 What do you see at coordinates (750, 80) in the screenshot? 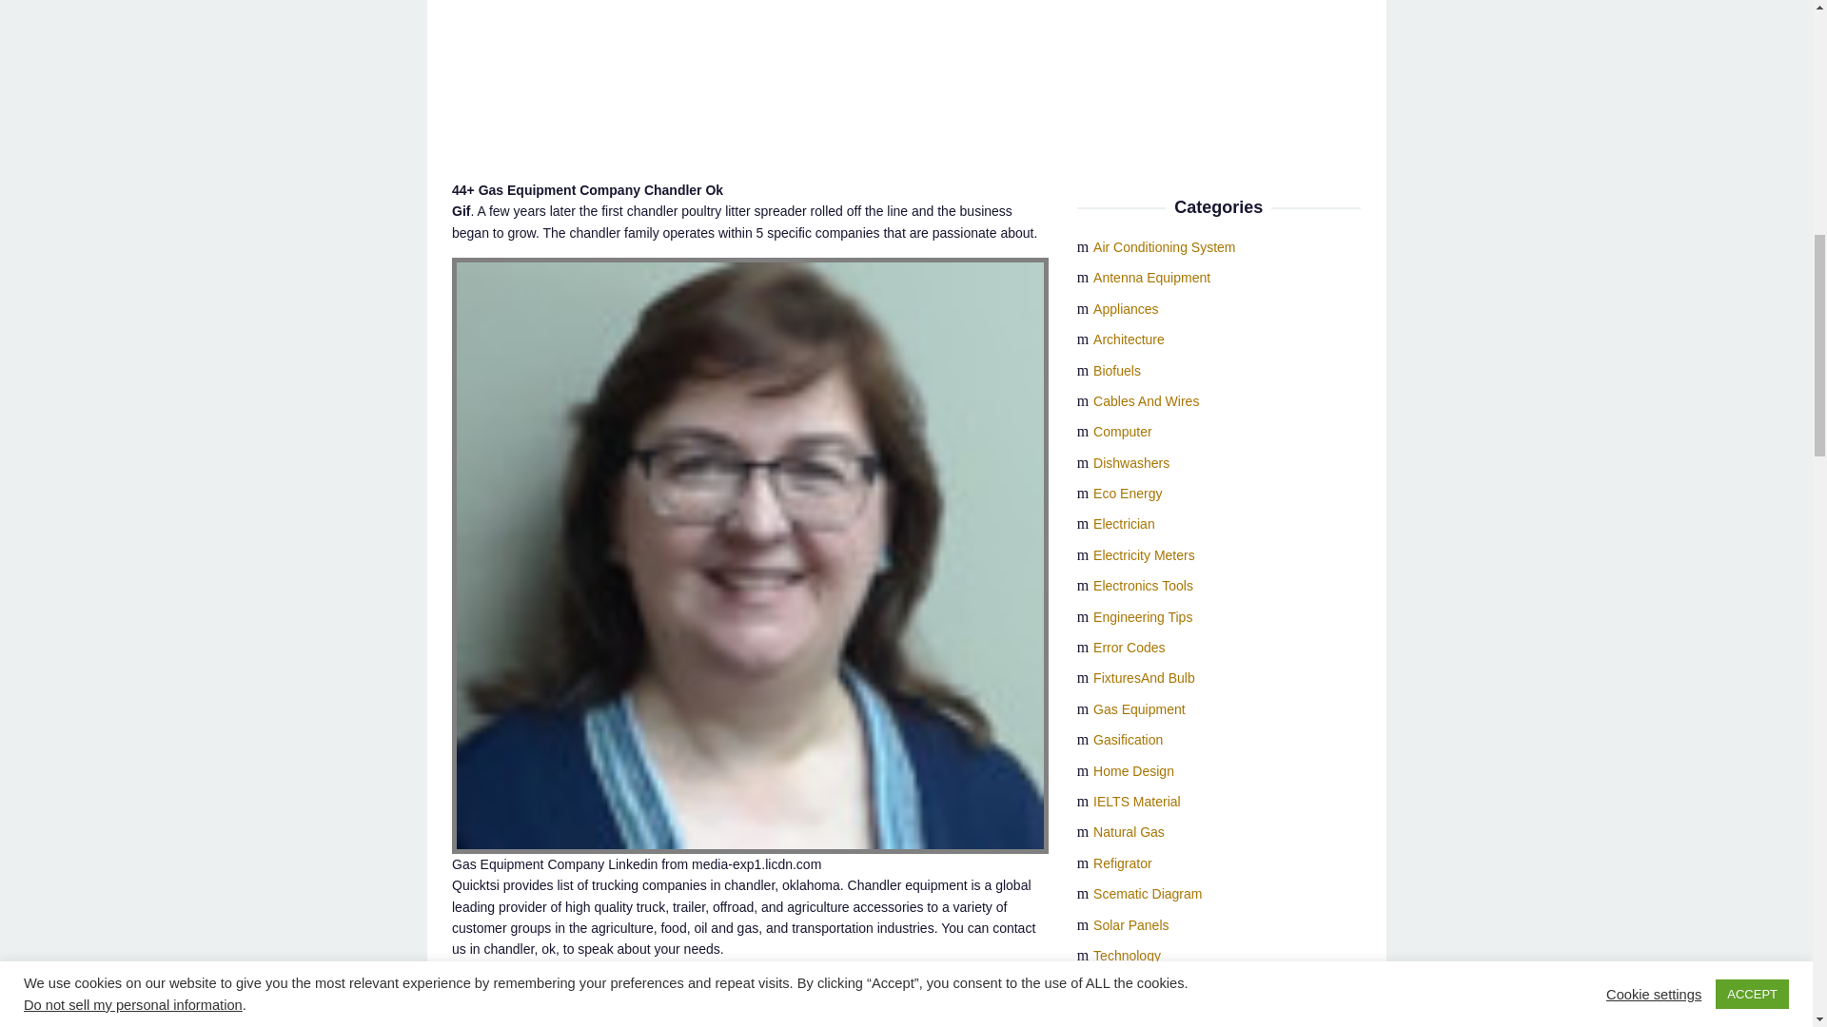
I see `Advertisement` at bounding box center [750, 80].